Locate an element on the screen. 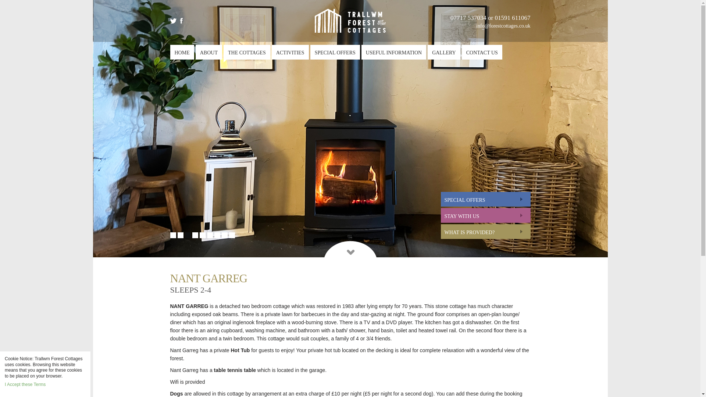 The height and width of the screenshot is (397, 706). 2 is located at coordinates (180, 235).